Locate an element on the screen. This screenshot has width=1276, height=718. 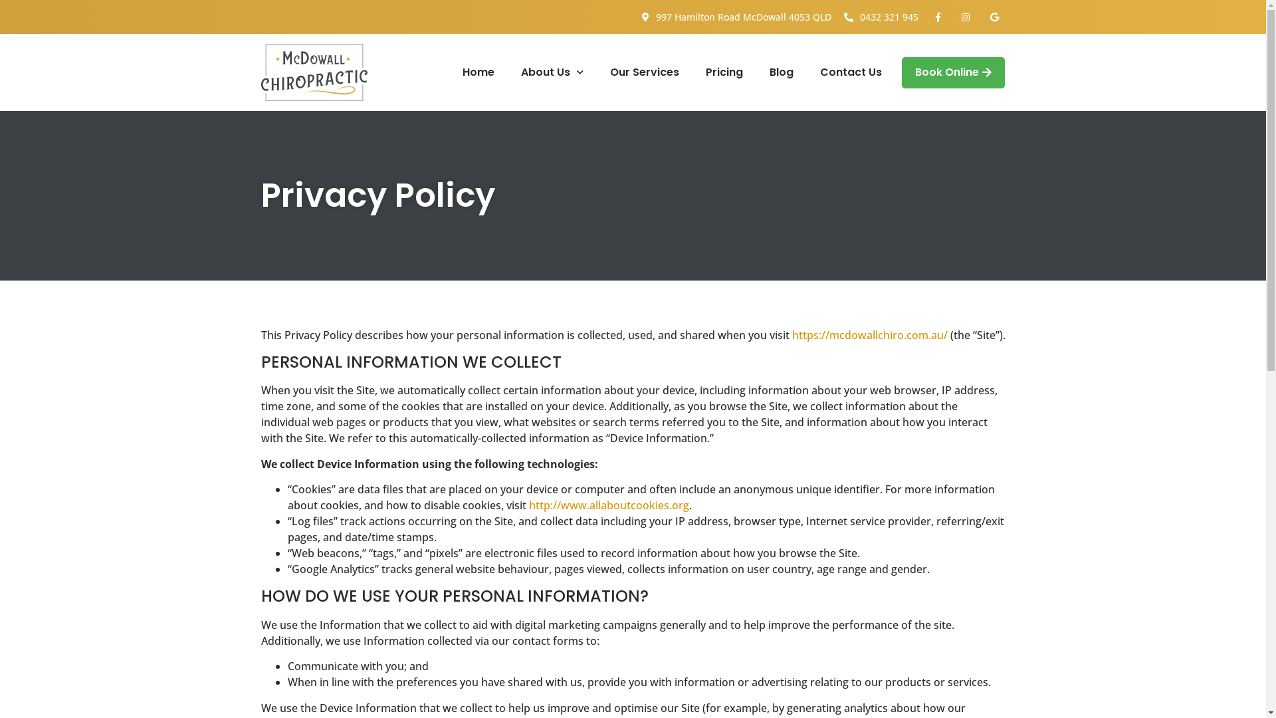
https://mcdowallchiro.com.au/ is located at coordinates (870, 335).